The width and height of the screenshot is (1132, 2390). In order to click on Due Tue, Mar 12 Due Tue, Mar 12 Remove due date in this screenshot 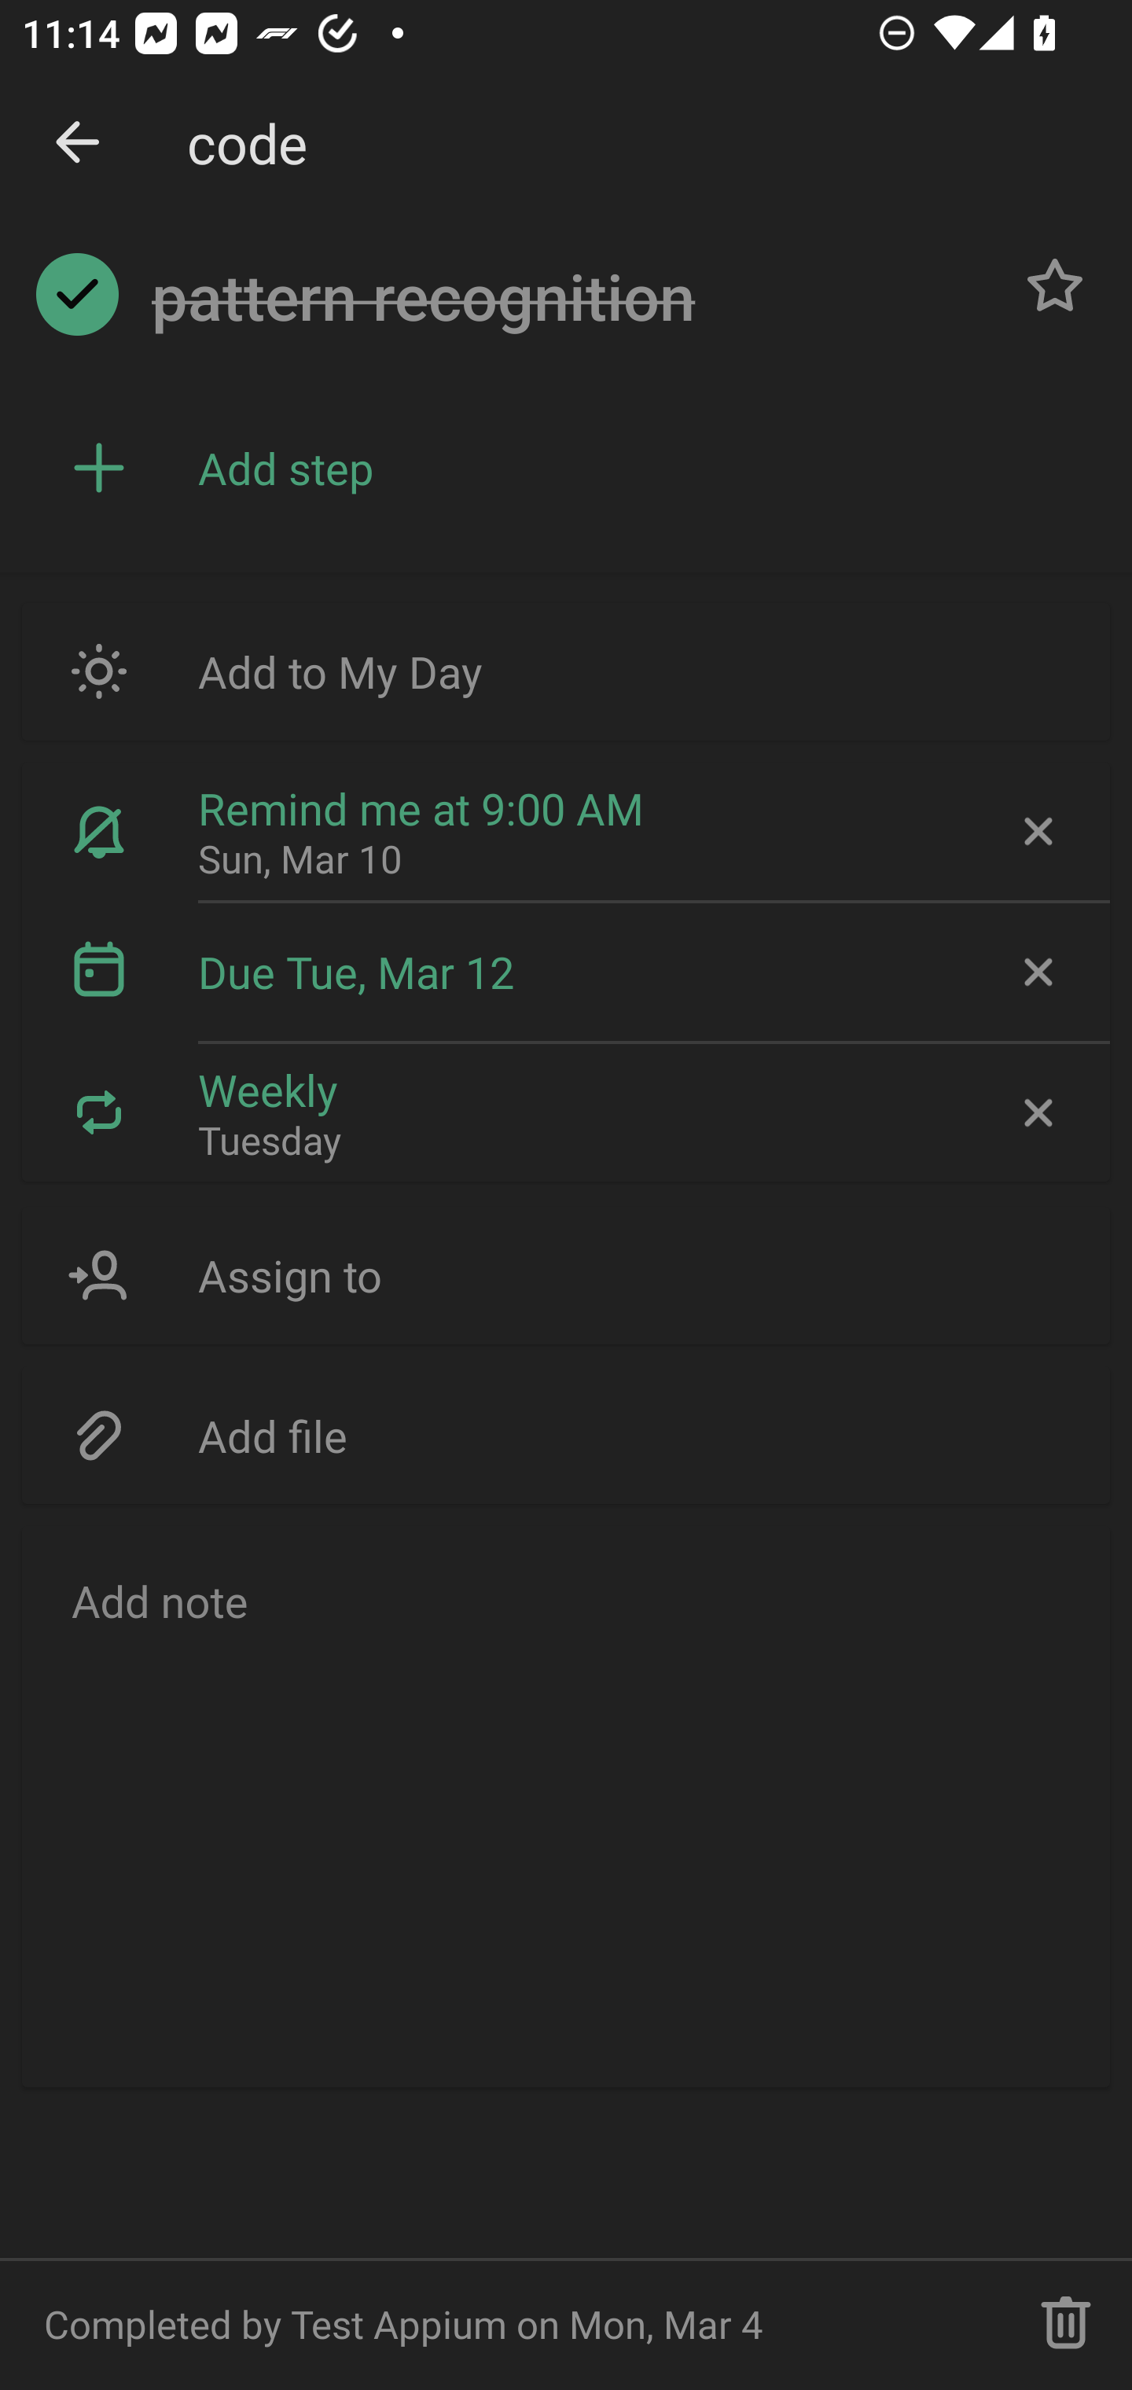, I will do `click(566, 973)`.